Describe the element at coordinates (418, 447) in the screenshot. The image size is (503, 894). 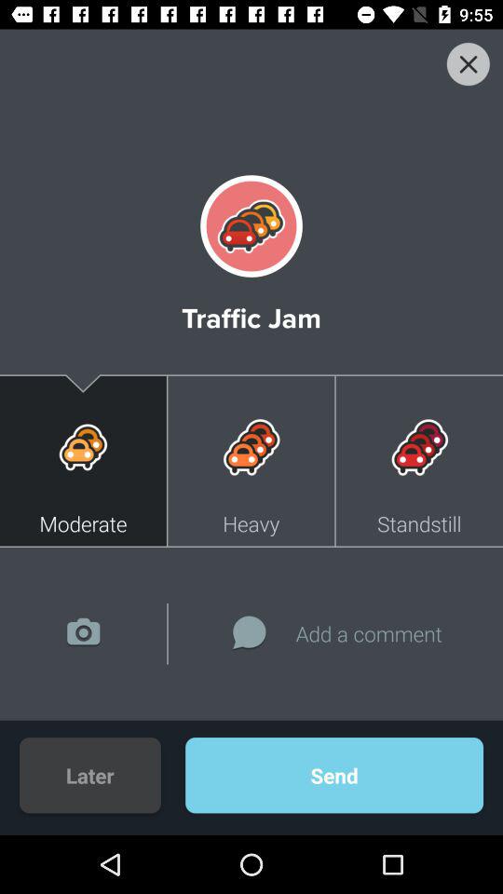
I see `select the image above the button standstill on the web page` at that location.